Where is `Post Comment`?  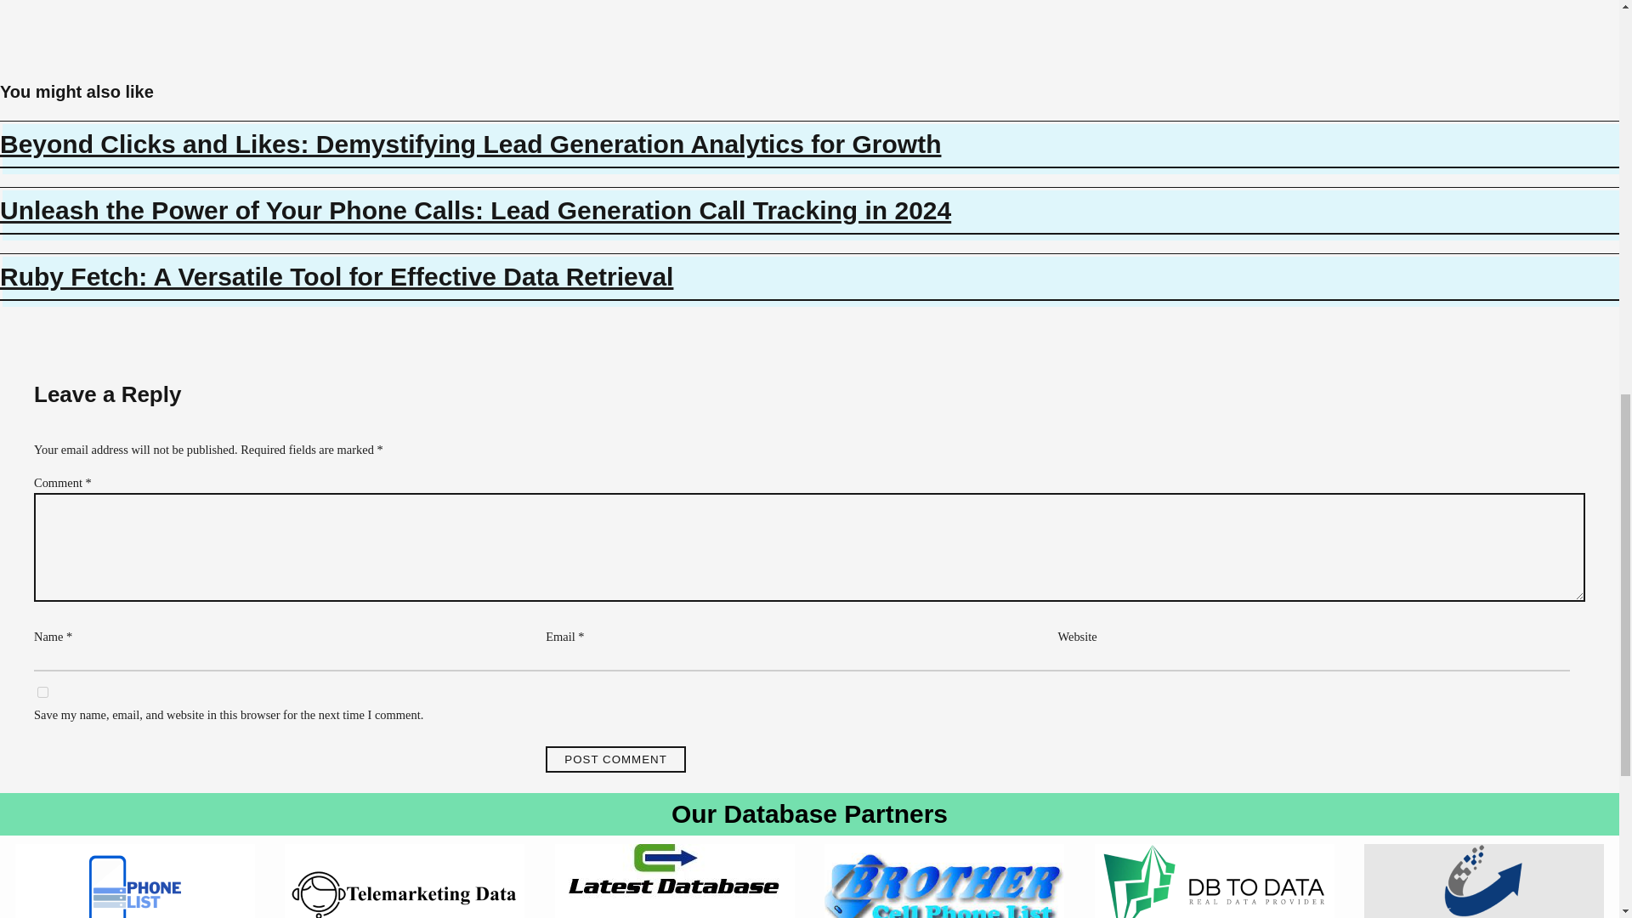
Post Comment is located at coordinates (615, 760).